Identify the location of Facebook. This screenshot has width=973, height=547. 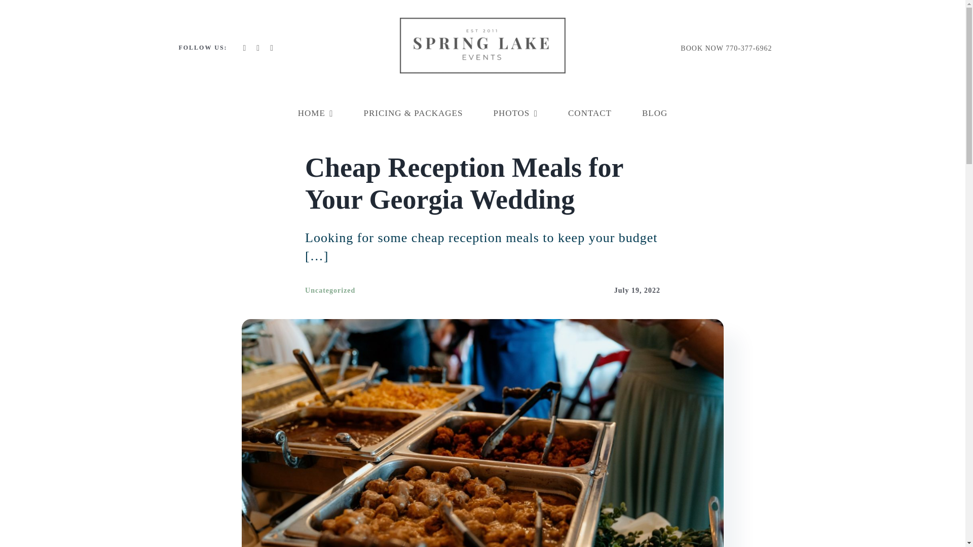
(244, 48).